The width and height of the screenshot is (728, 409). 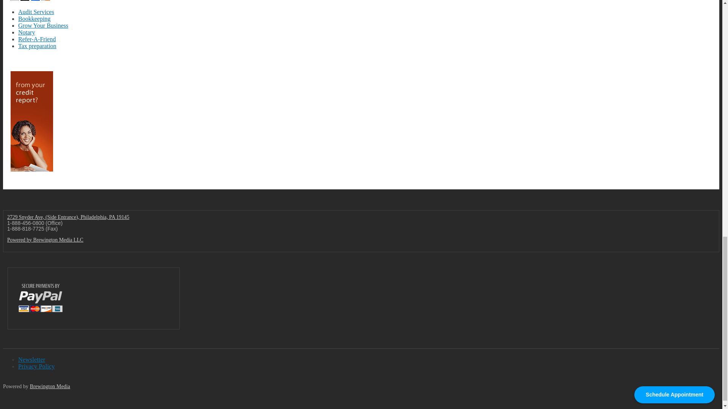 I want to click on Bookkeeping, so click(x=34, y=19).